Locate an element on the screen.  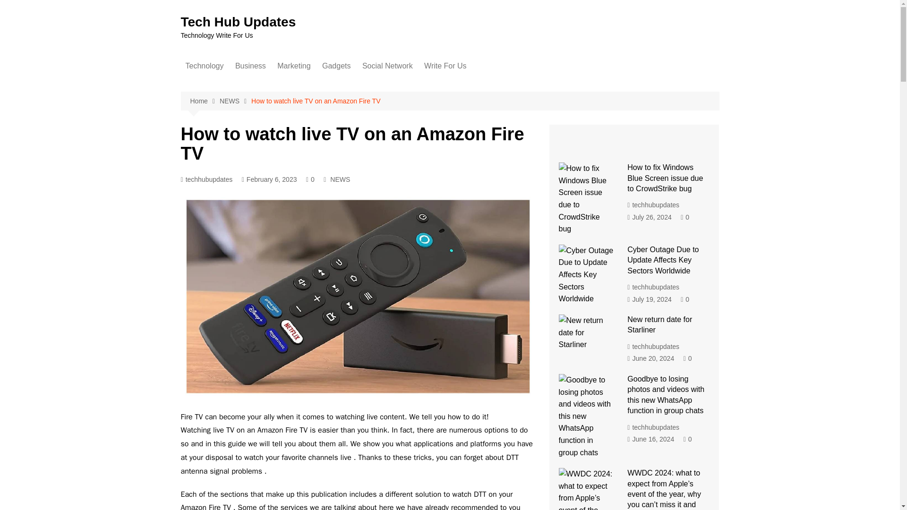
Technology is located at coordinates (204, 66).